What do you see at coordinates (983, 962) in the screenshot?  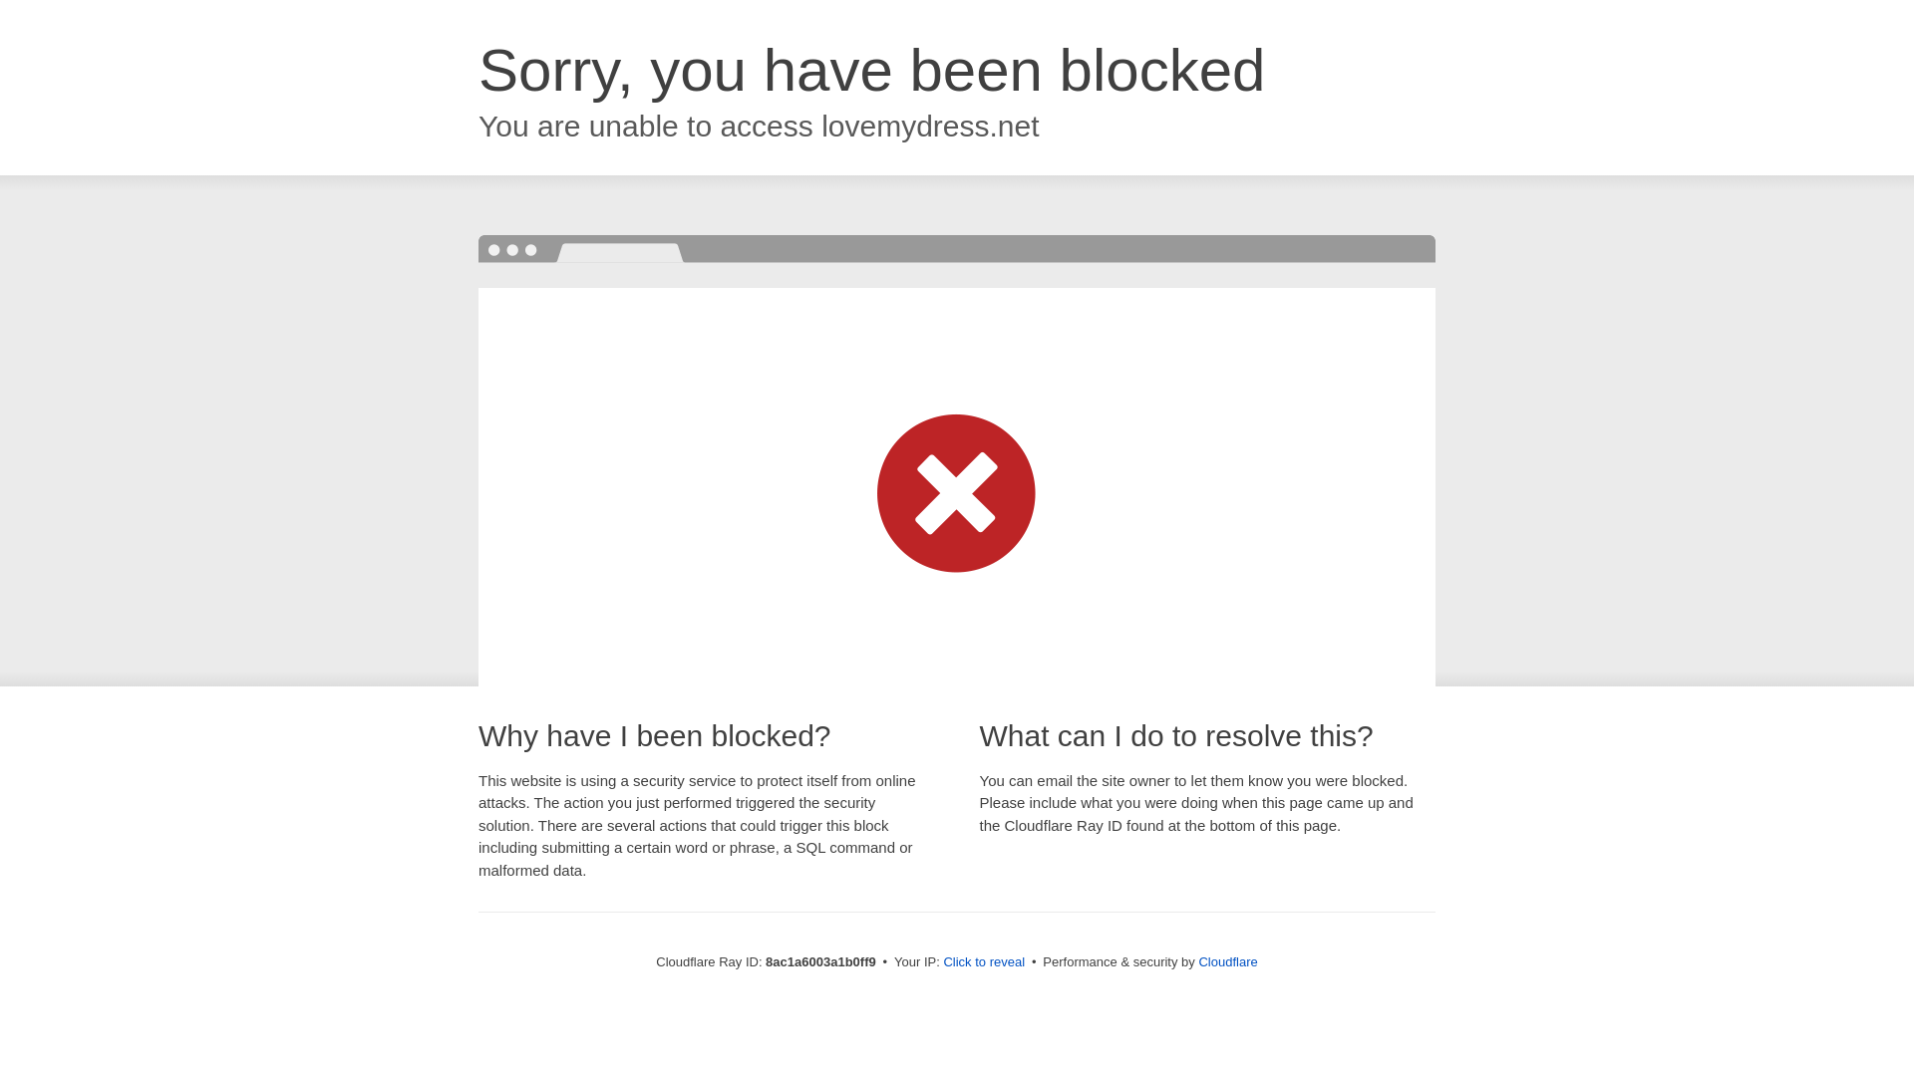 I see `Click to reveal` at bounding box center [983, 962].